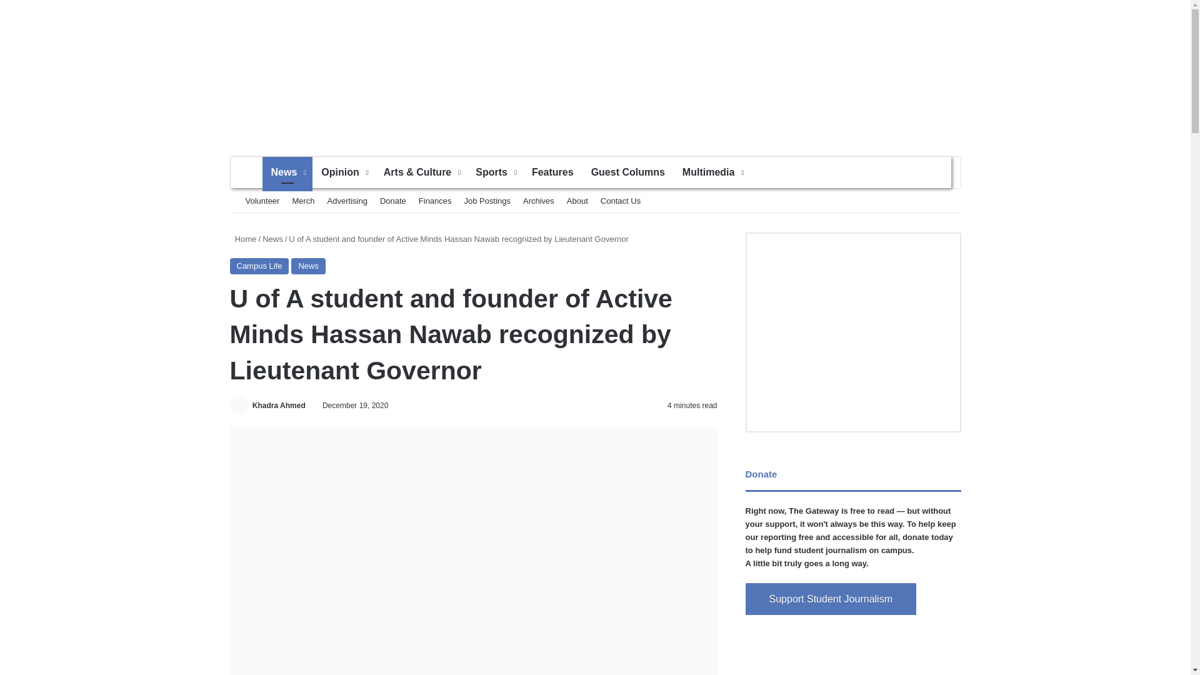 This screenshot has height=675, width=1200. Describe the element at coordinates (595, 71) in the screenshot. I see `The Gateway` at that location.